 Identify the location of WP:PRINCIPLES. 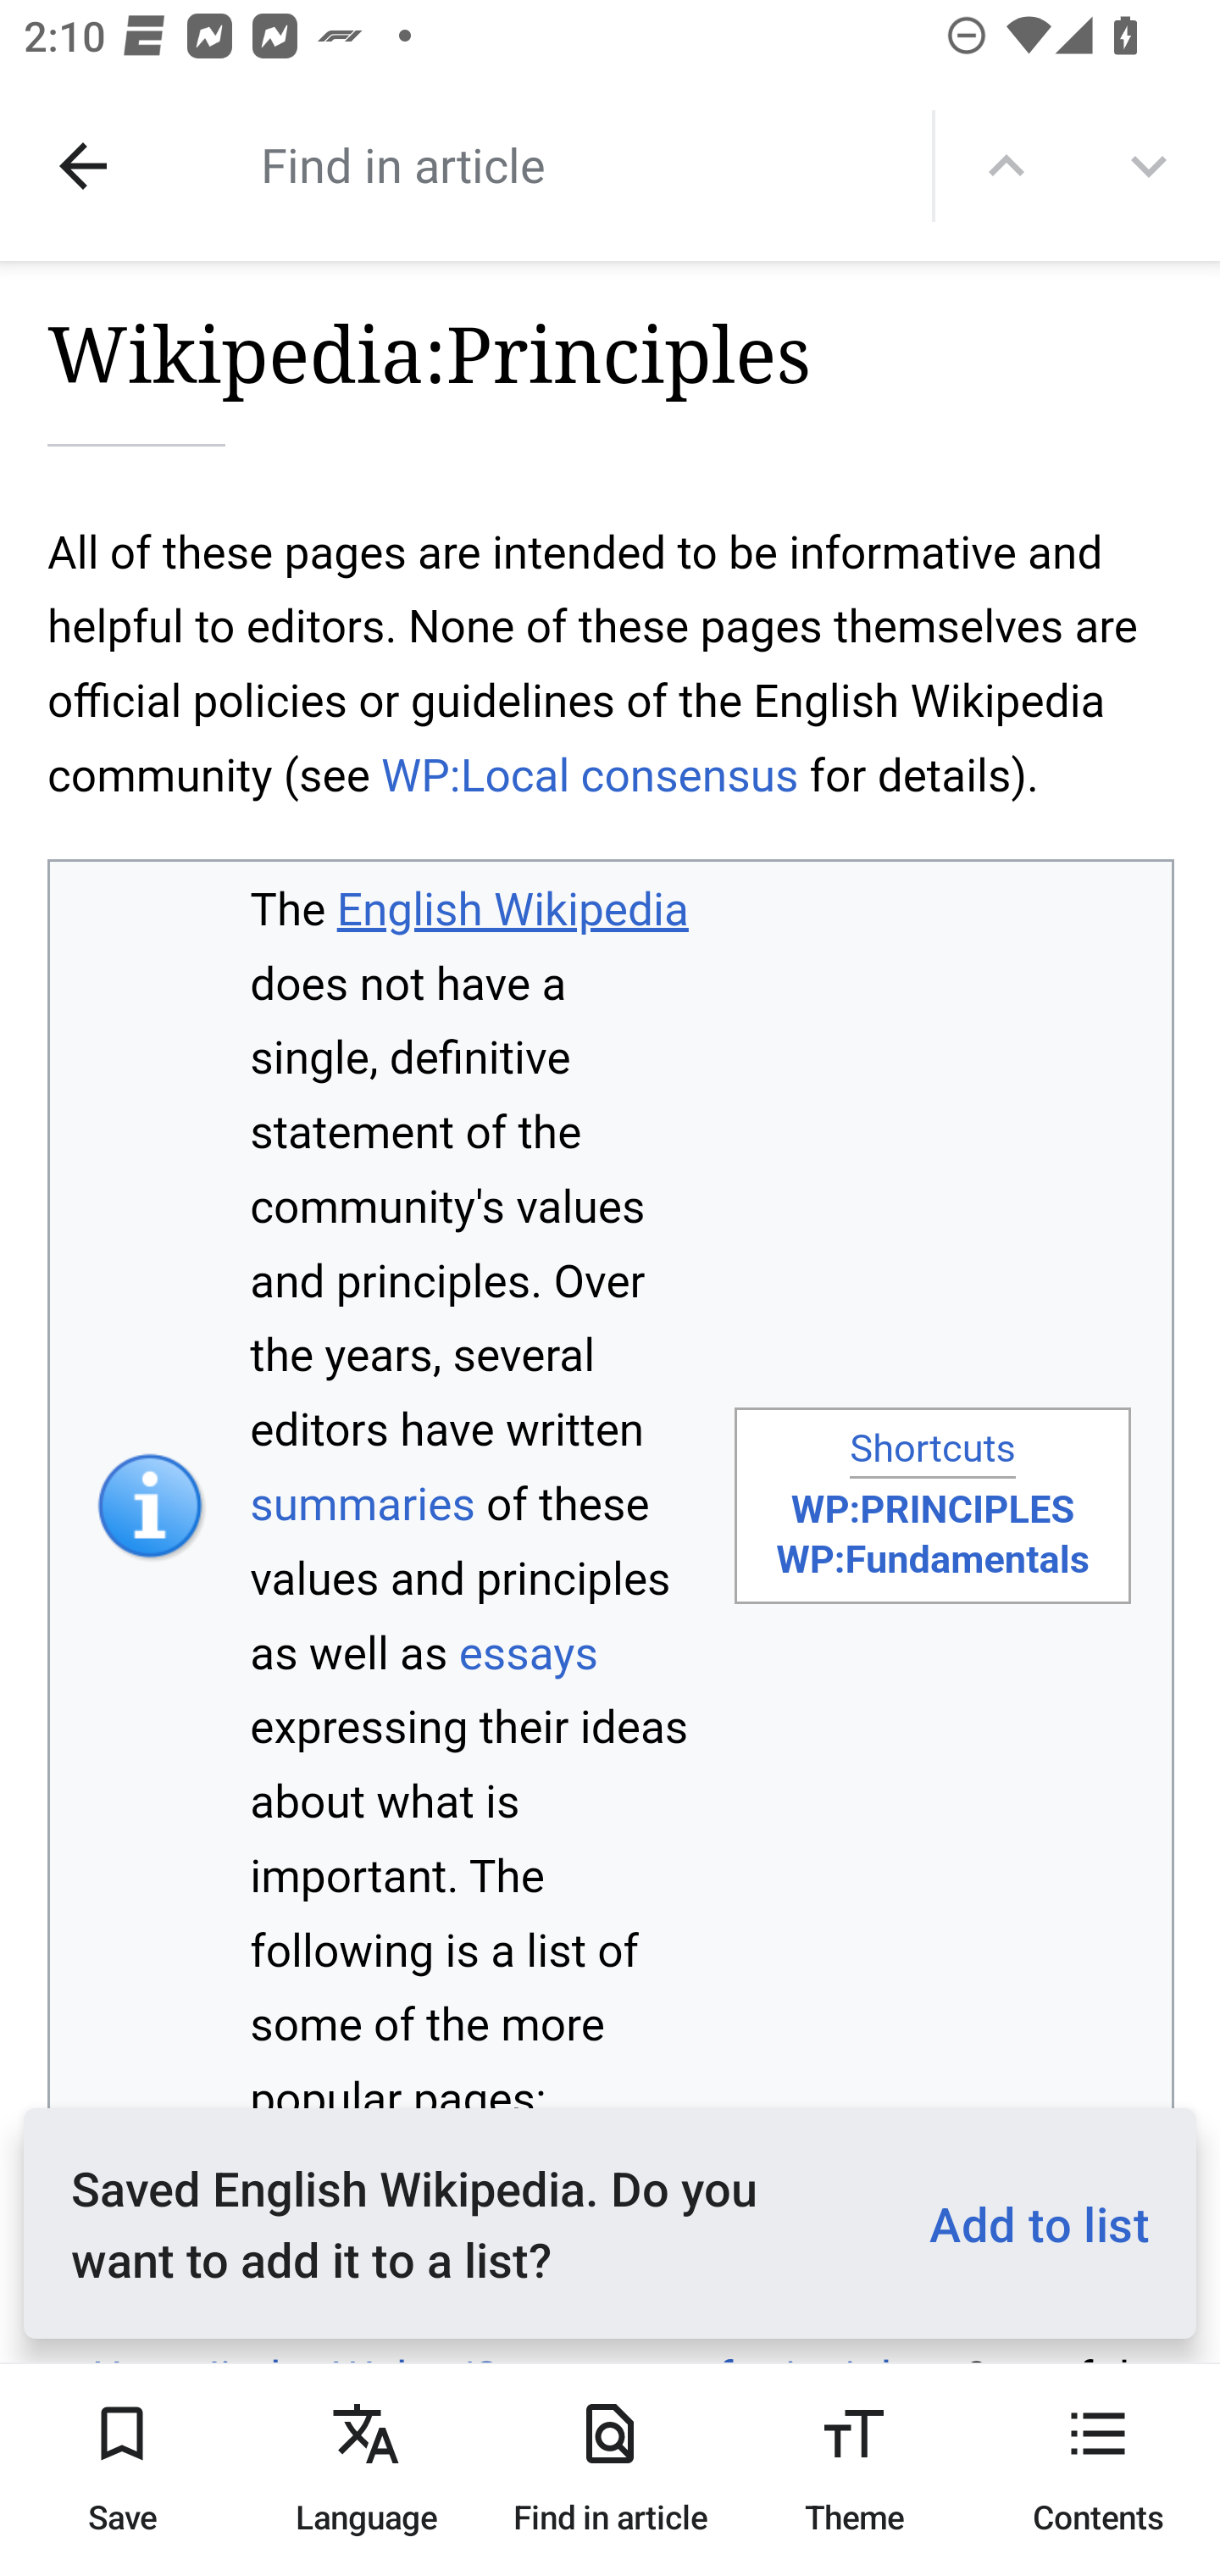
(932, 1509).